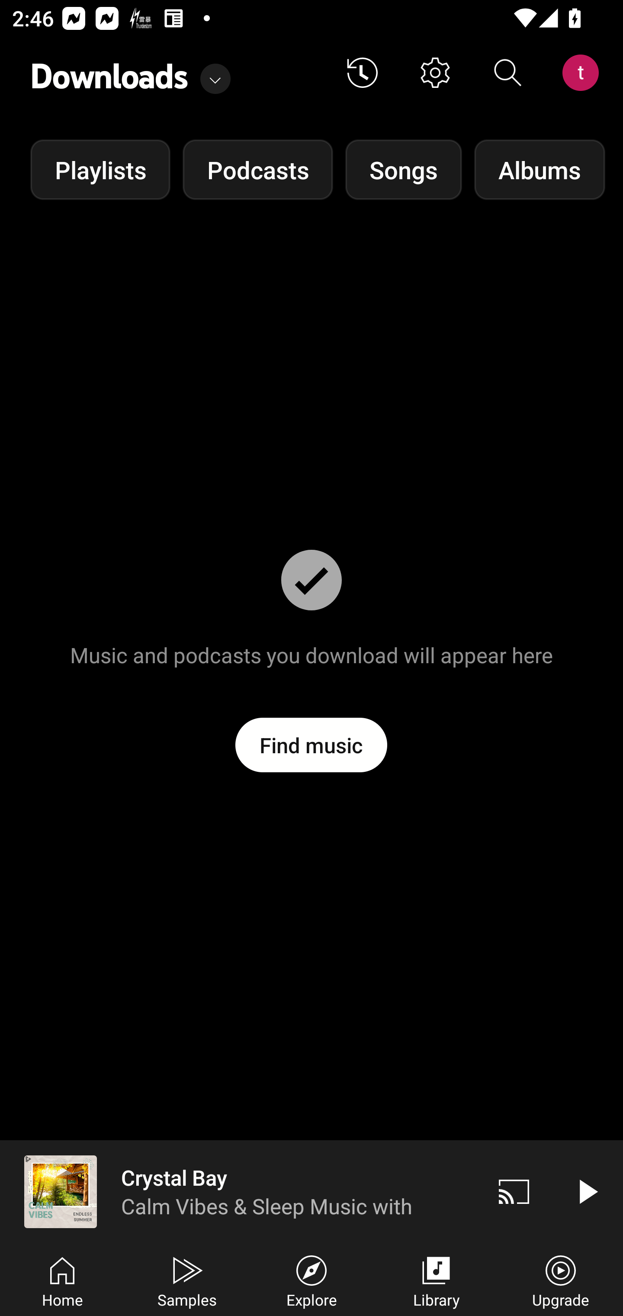 The height and width of the screenshot is (1316, 623). Describe the element at coordinates (187, 1280) in the screenshot. I see `Samples` at that location.